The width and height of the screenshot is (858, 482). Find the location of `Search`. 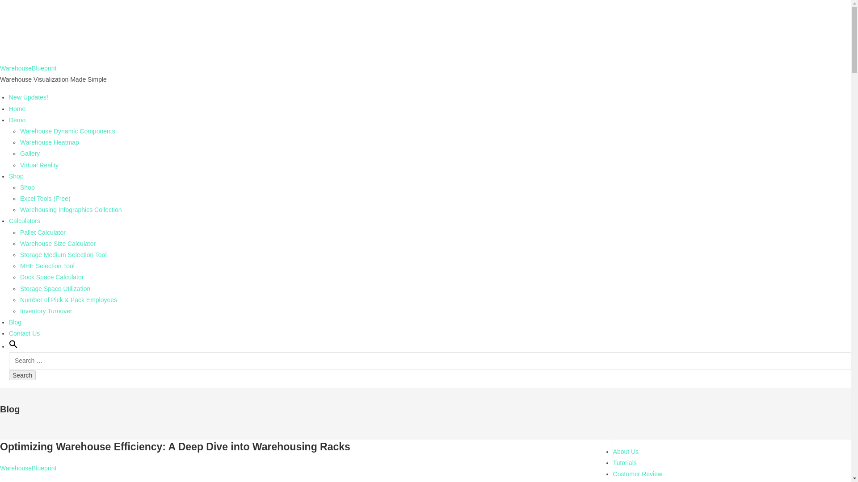

Search is located at coordinates (22, 375).